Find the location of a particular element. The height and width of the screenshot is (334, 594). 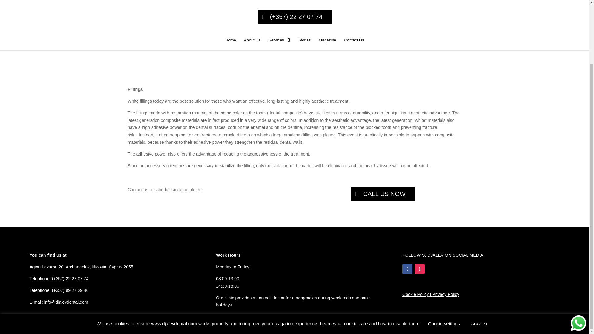

Follow on Facebook is located at coordinates (407, 269).